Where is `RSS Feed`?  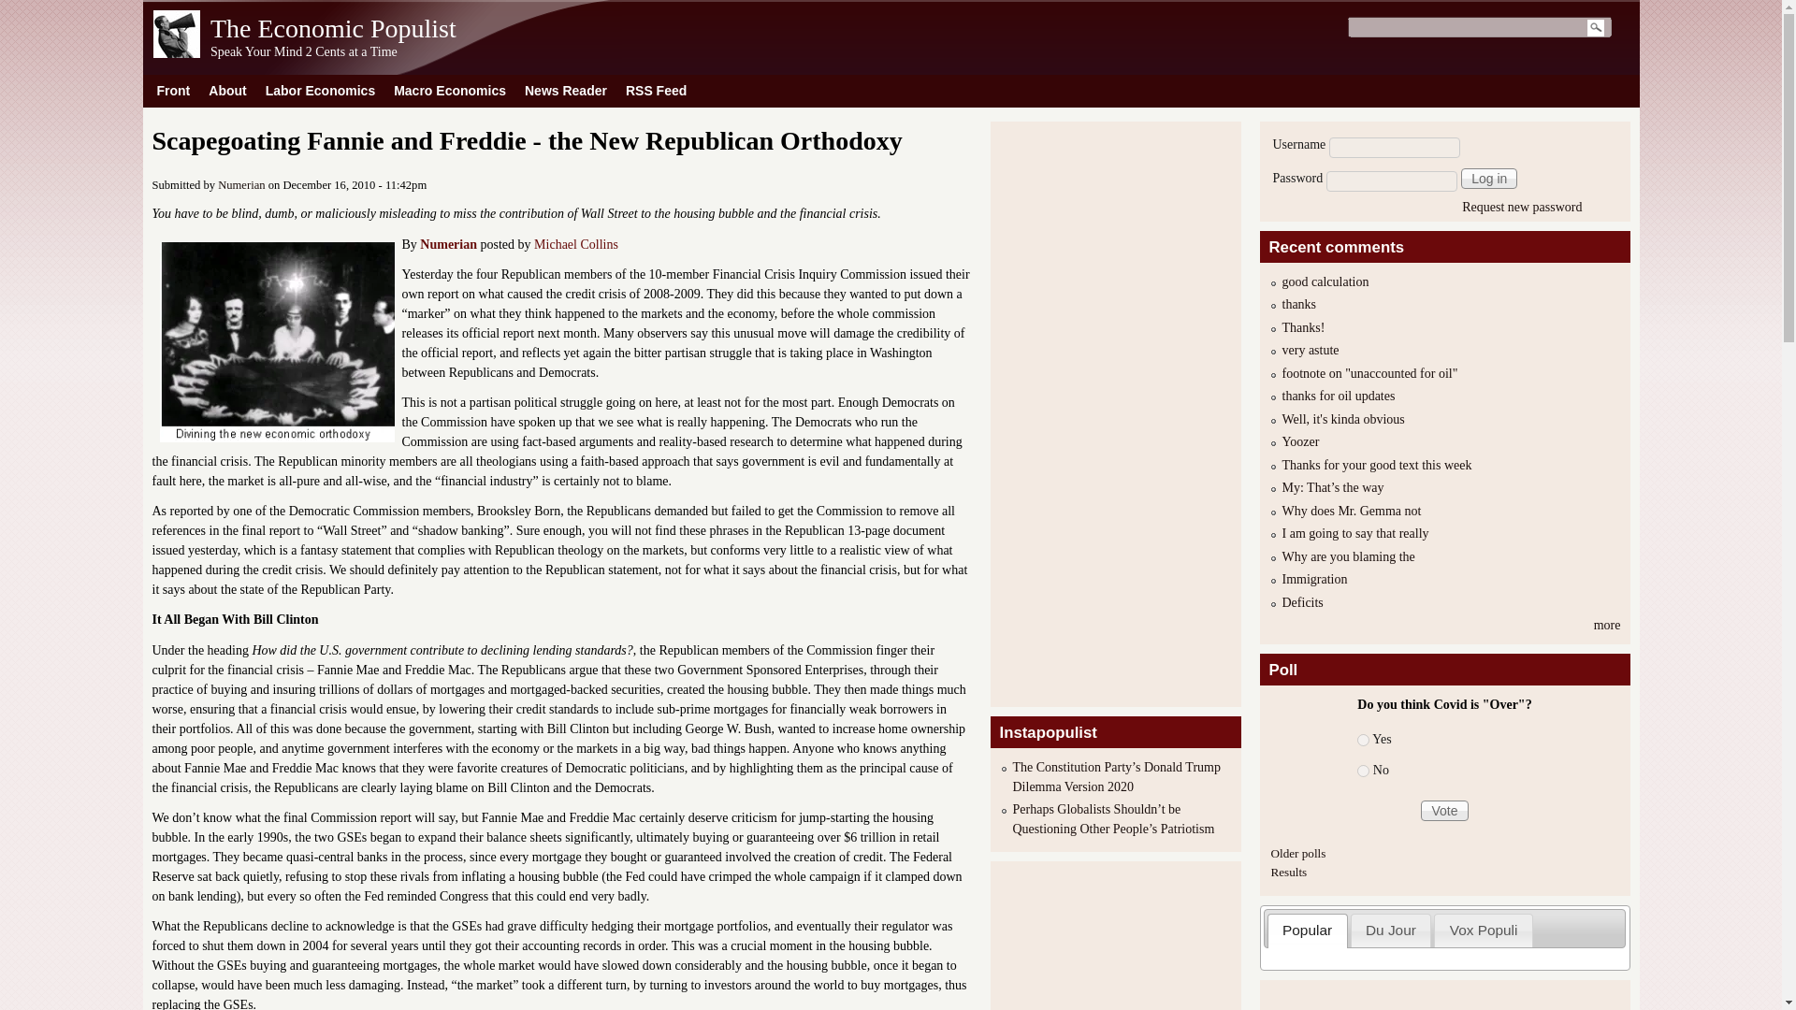 RSS Feed is located at coordinates (656, 90).